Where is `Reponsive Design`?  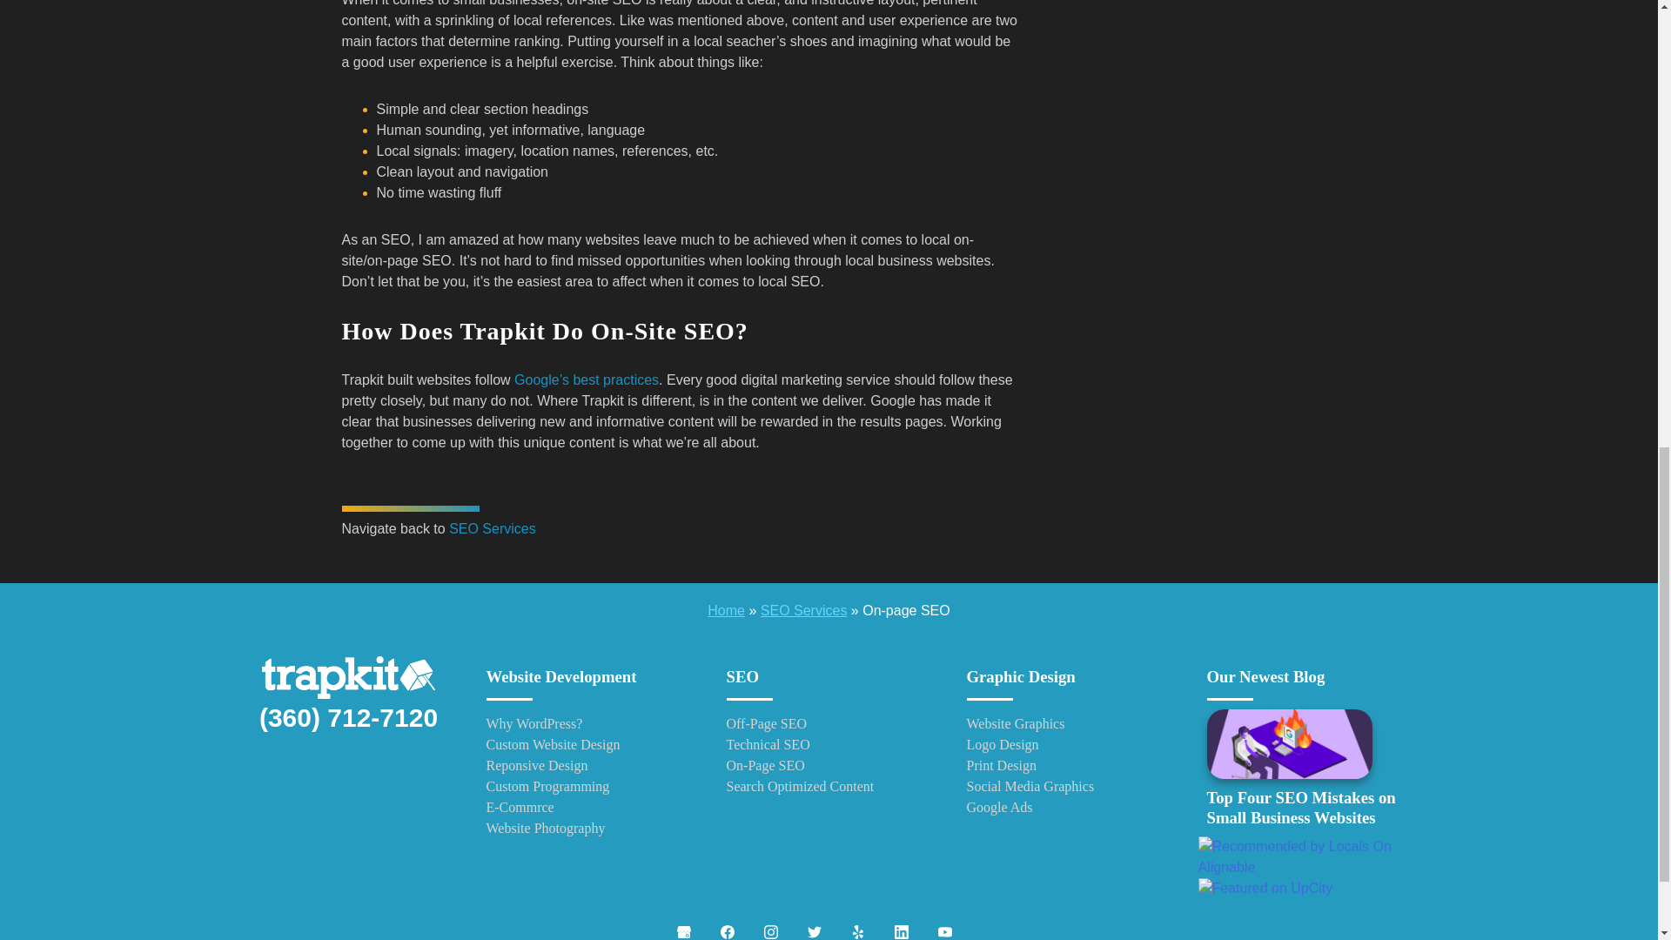 Reponsive Design is located at coordinates (588, 766).